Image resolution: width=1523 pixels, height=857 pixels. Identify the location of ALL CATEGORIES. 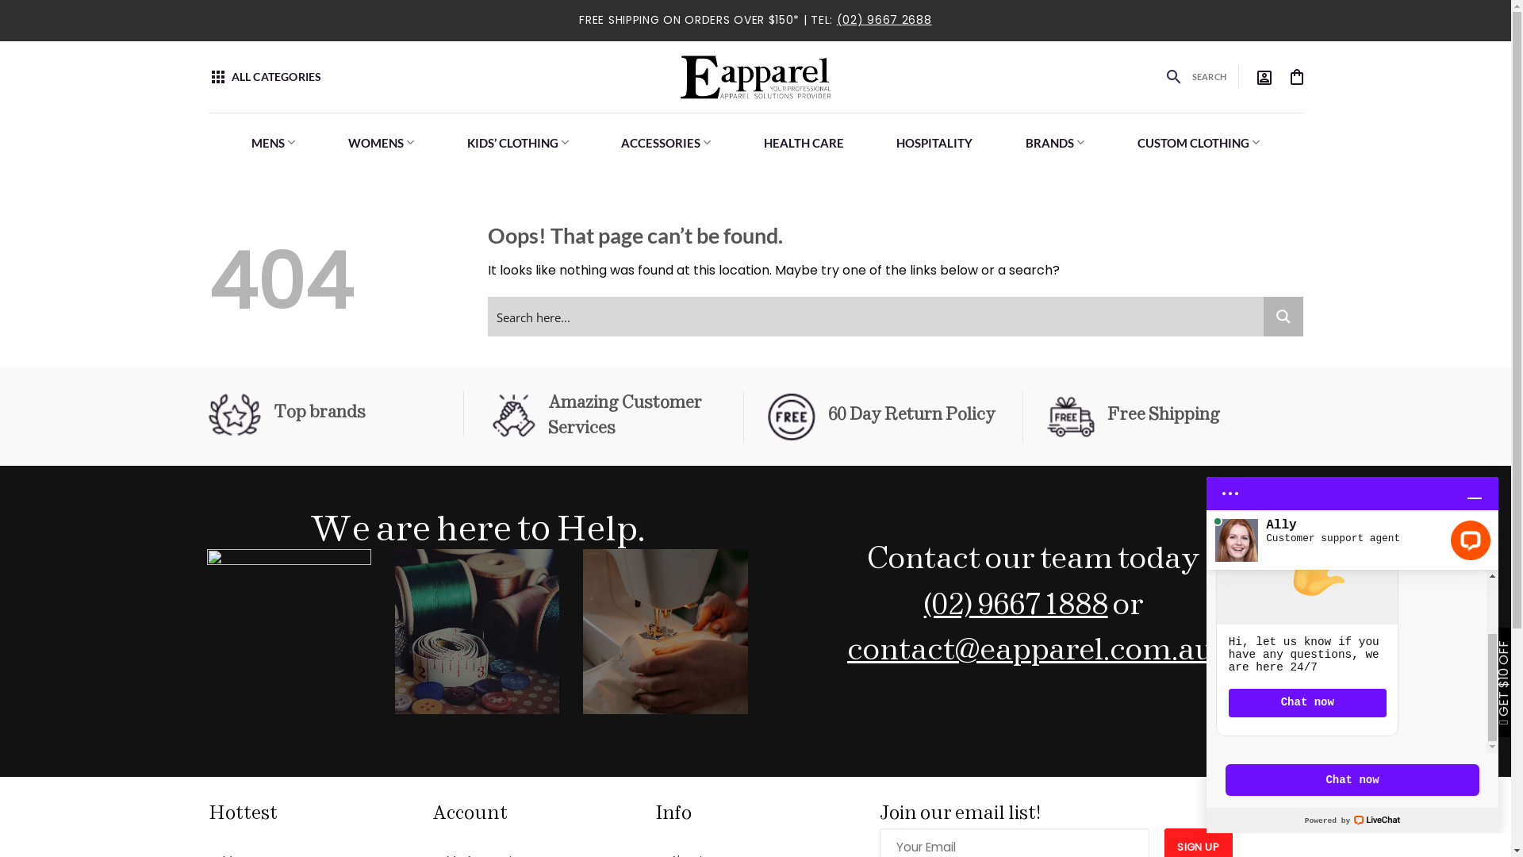
(265, 77).